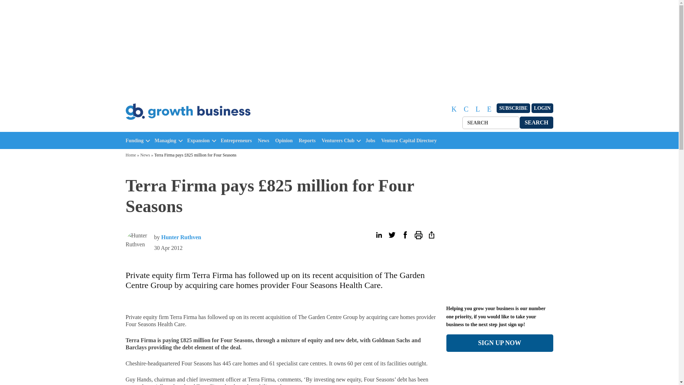 This screenshot has height=385, width=684. What do you see at coordinates (418, 235) in the screenshot?
I see `Print this article` at bounding box center [418, 235].